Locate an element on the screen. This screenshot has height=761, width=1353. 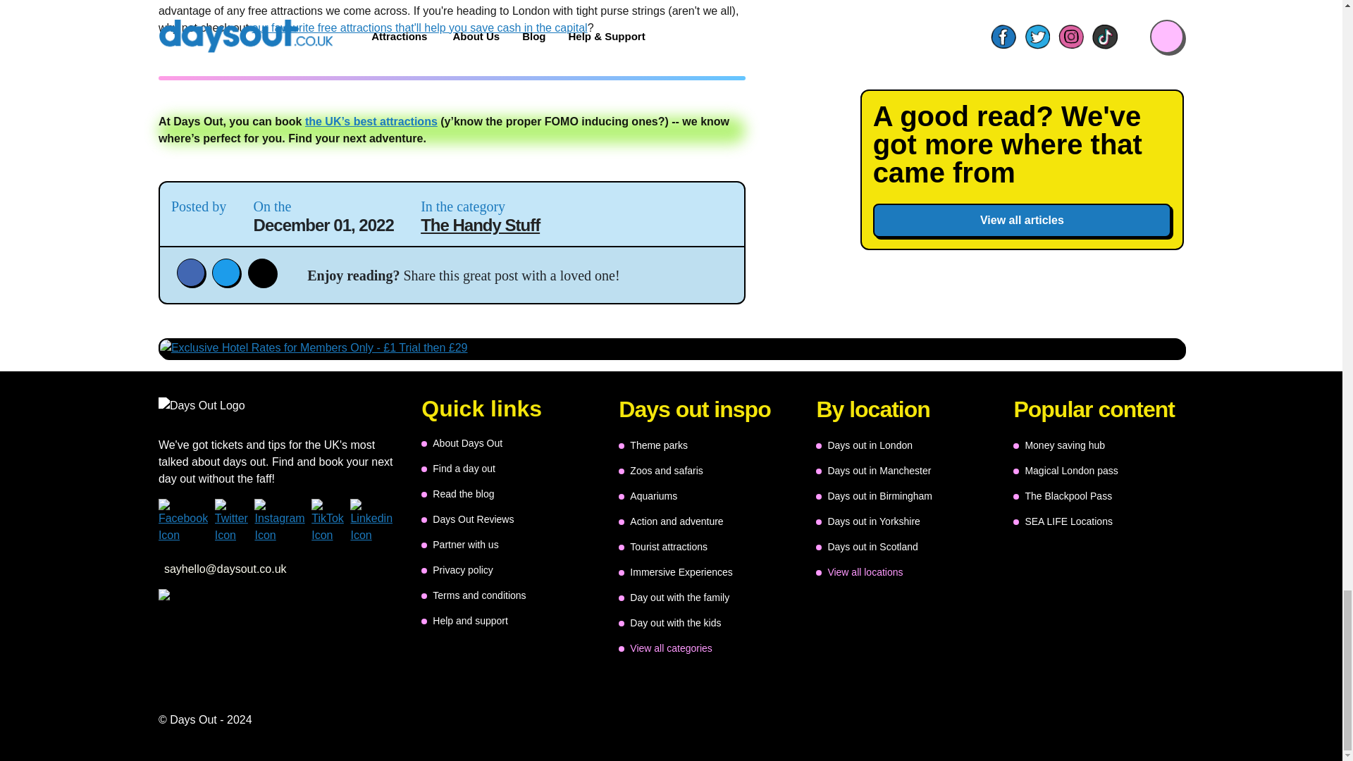
Follow us on Twitter. is located at coordinates (235, 521).